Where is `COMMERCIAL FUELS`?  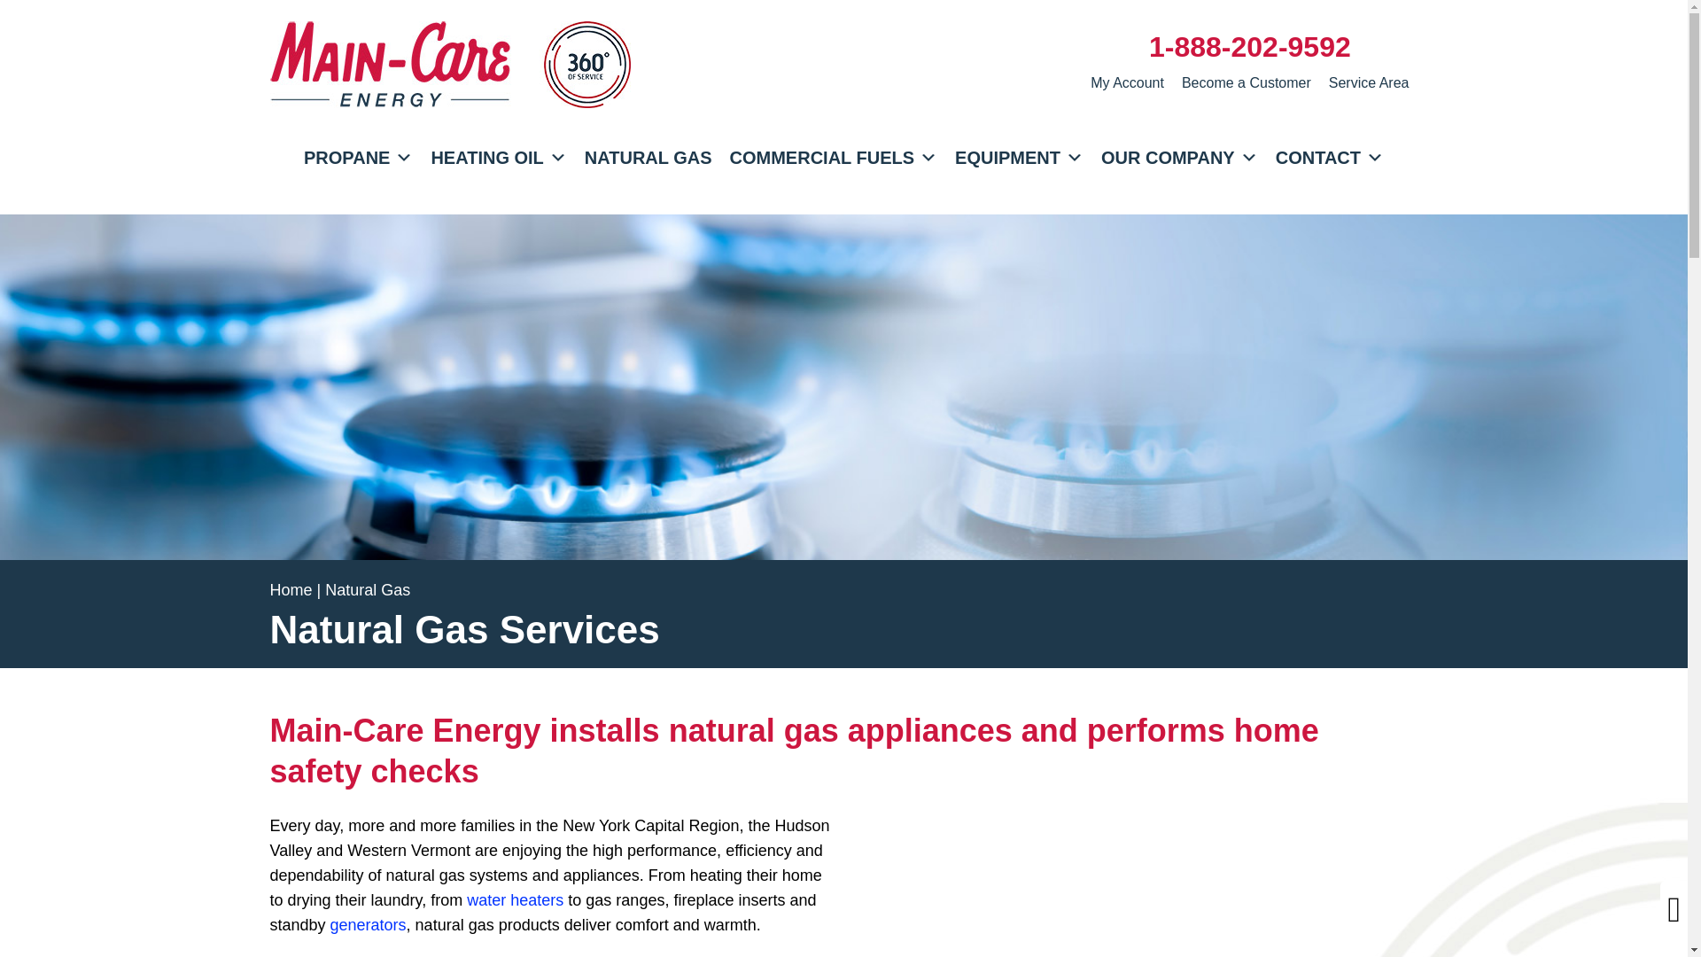 COMMERCIAL FUELS is located at coordinates (835, 157).